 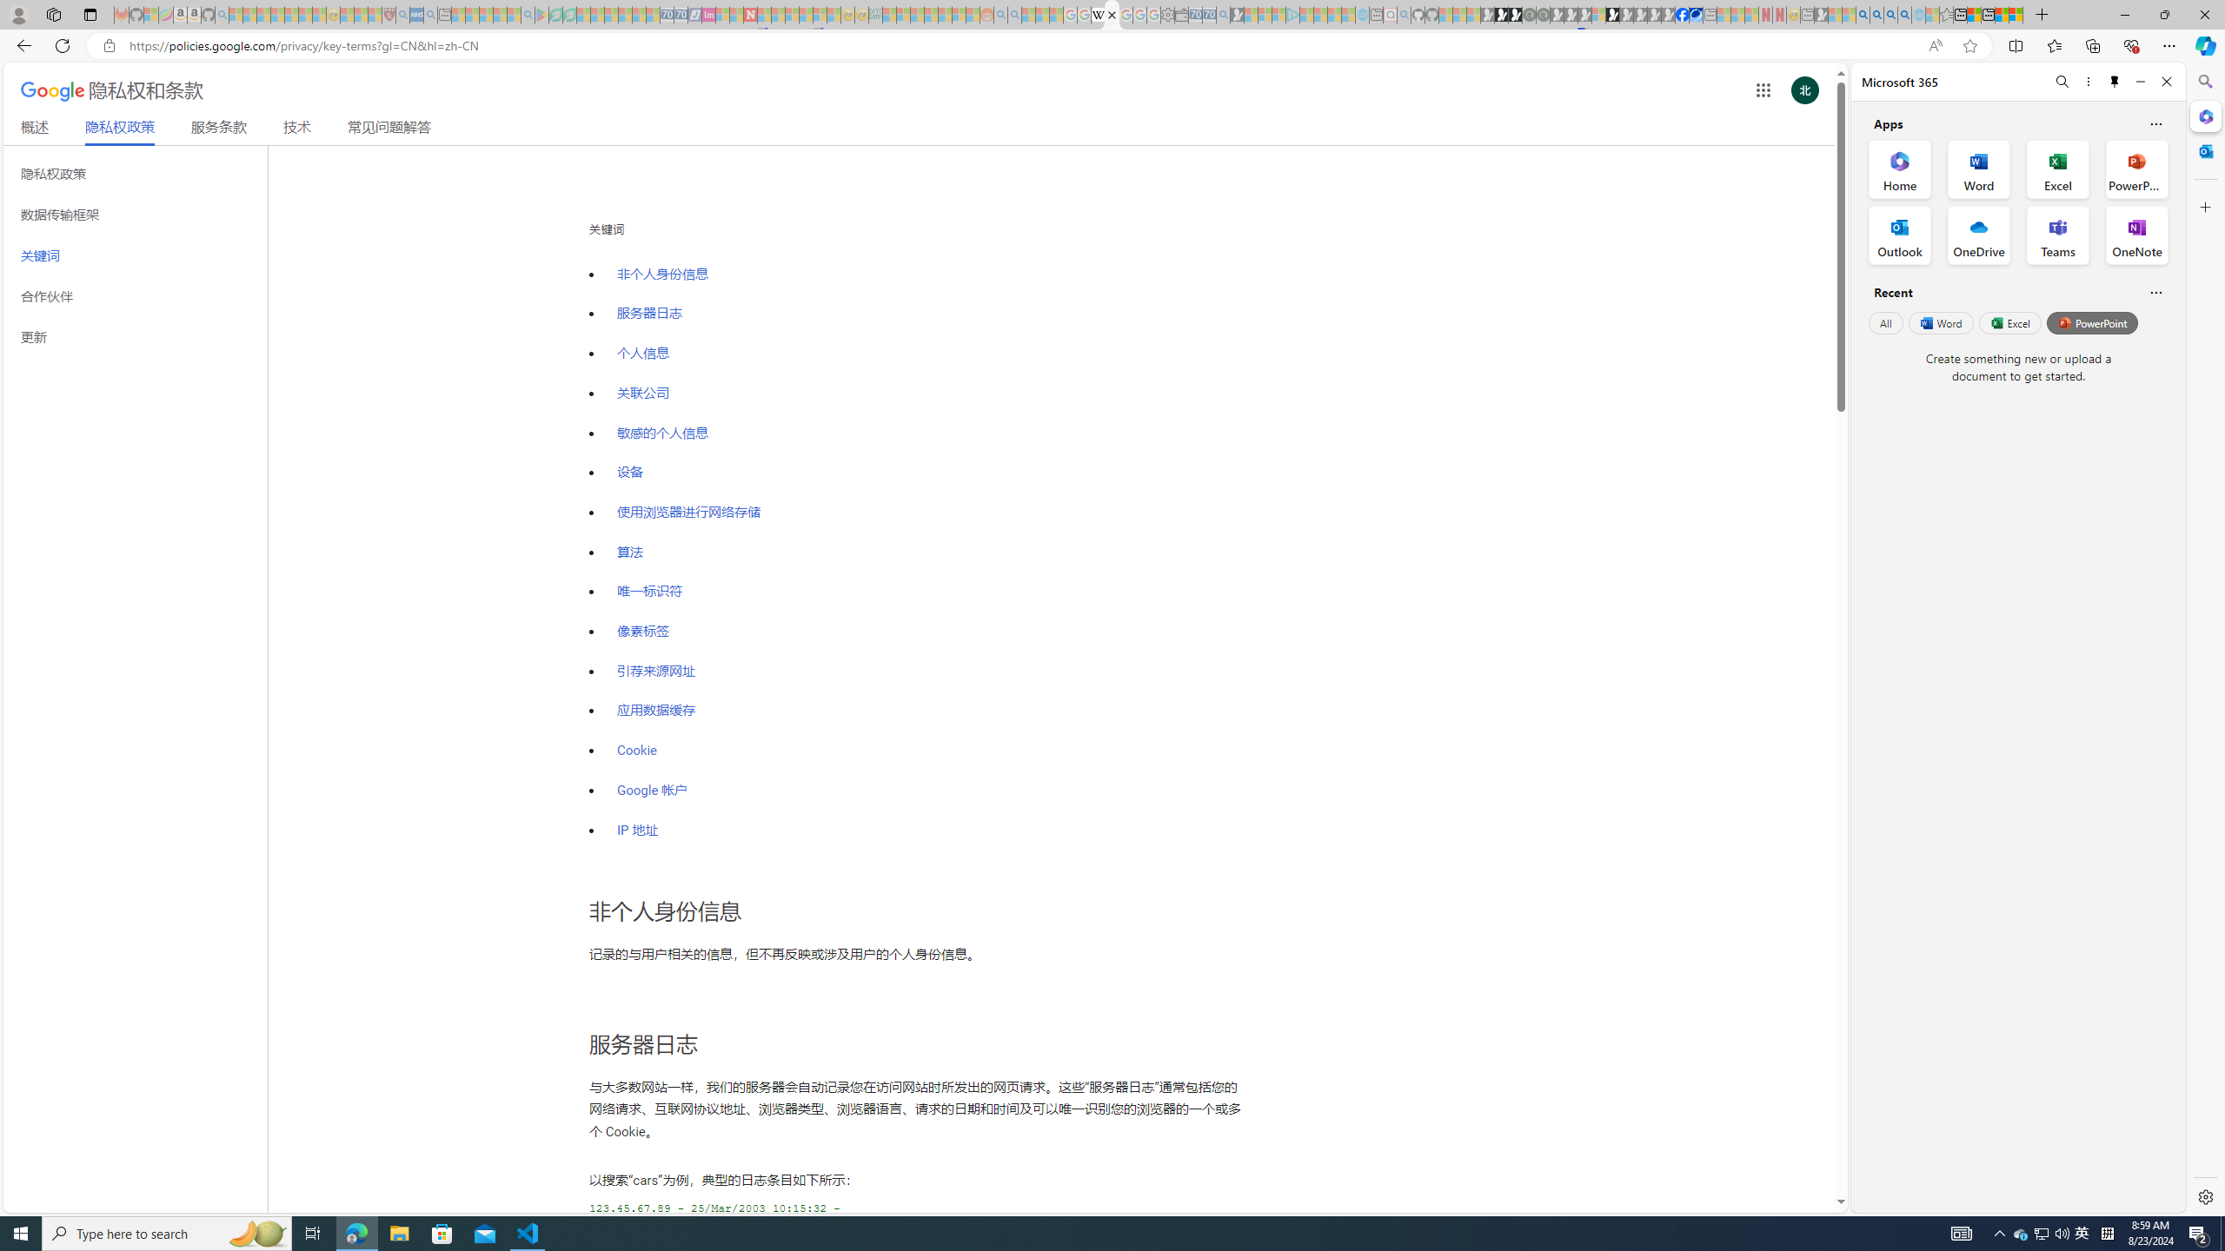 I want to click on All, so click(x=1885, y=322).